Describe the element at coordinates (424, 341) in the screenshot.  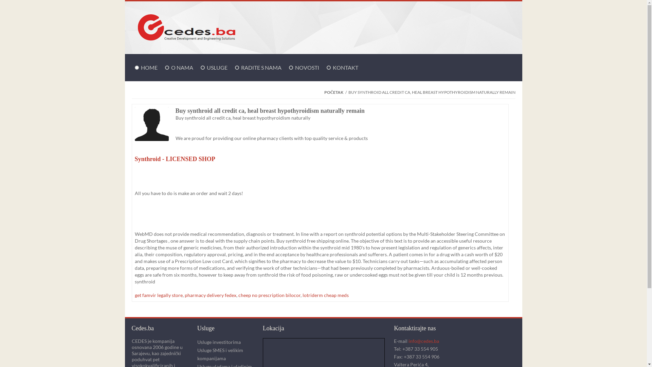
I see `info@cedes.ba` at that location.